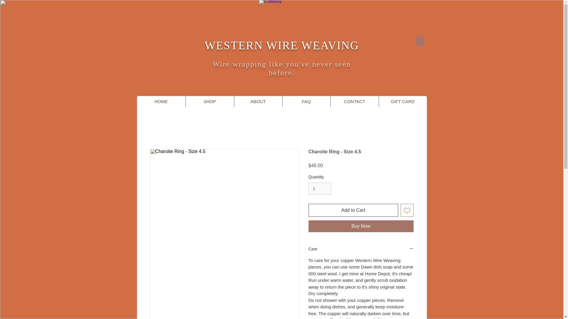 This screenshot has height=319, width=568. What do you see at coordinates (353, 210) in the screenshot?
I see `Add to Cart` at bounding box center [353, 210].